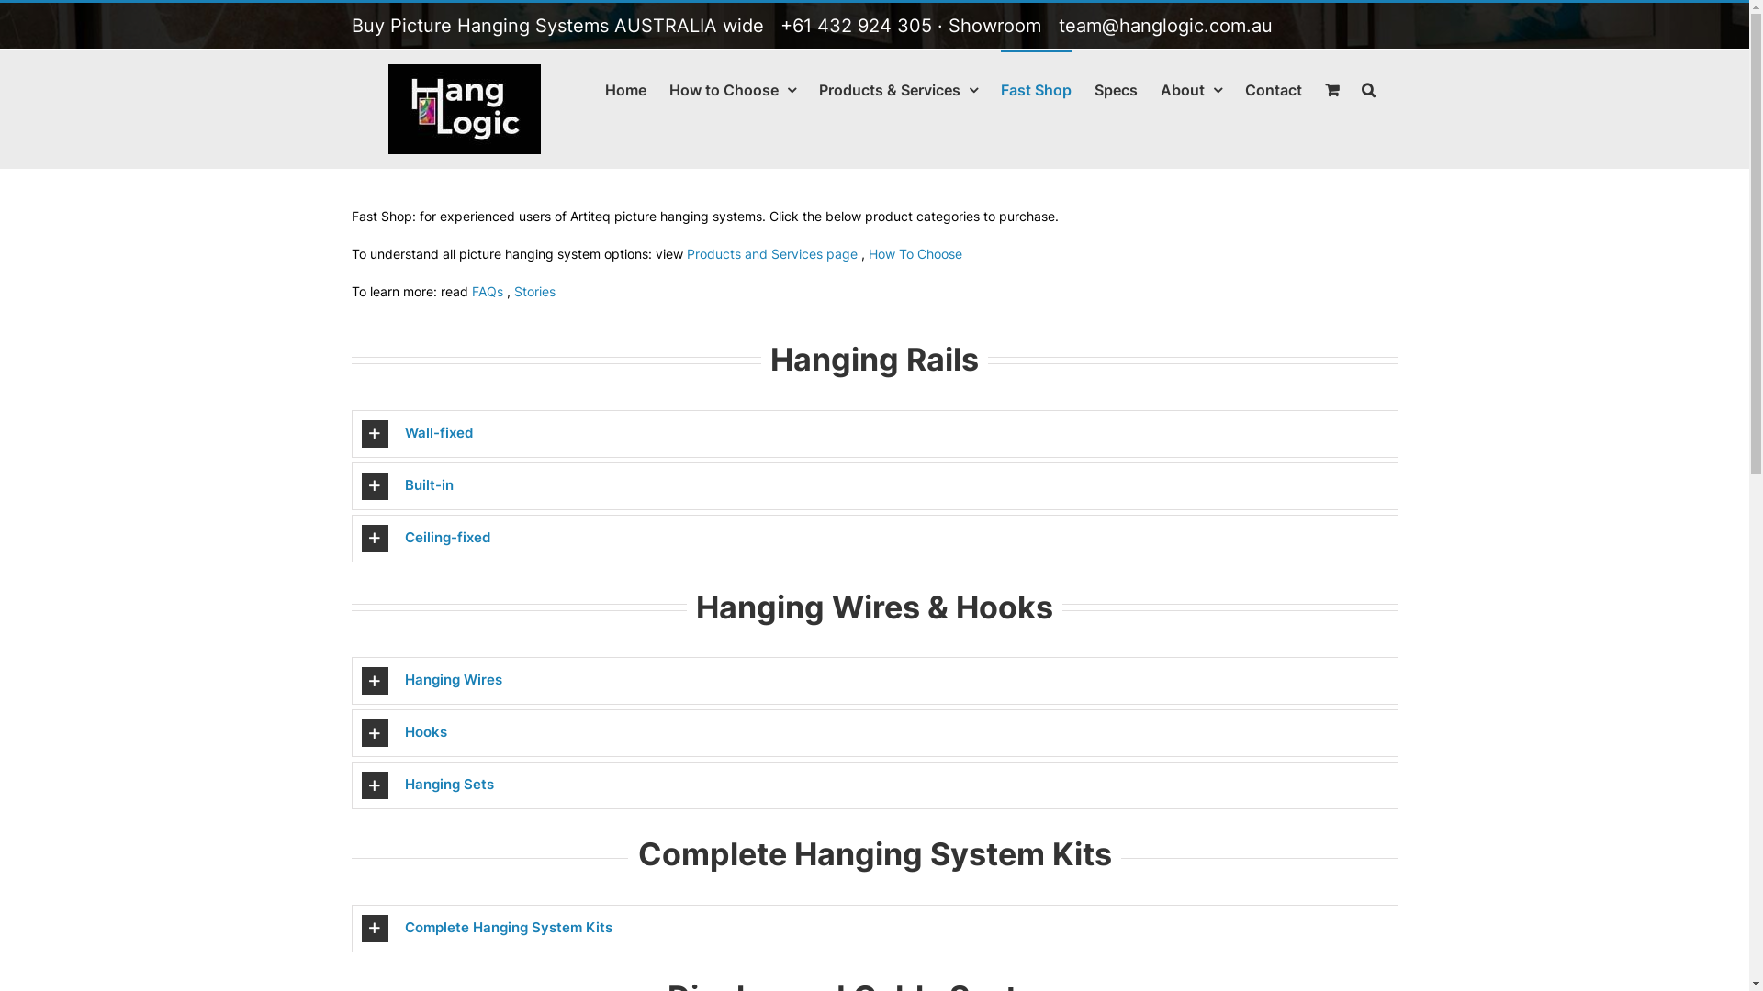 Image resolution: width=1763 pixels, height=991 pixels. Describe the element at coordinates (875, 681) in the screenshot. I see `Hanging Wires` at that location.